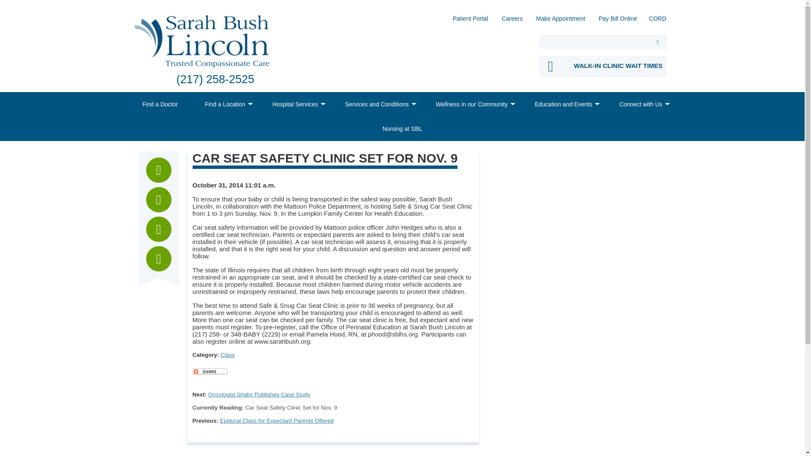  I want to click on WALK-IN CLINIC WAIT TIMES, so click(603, 66).